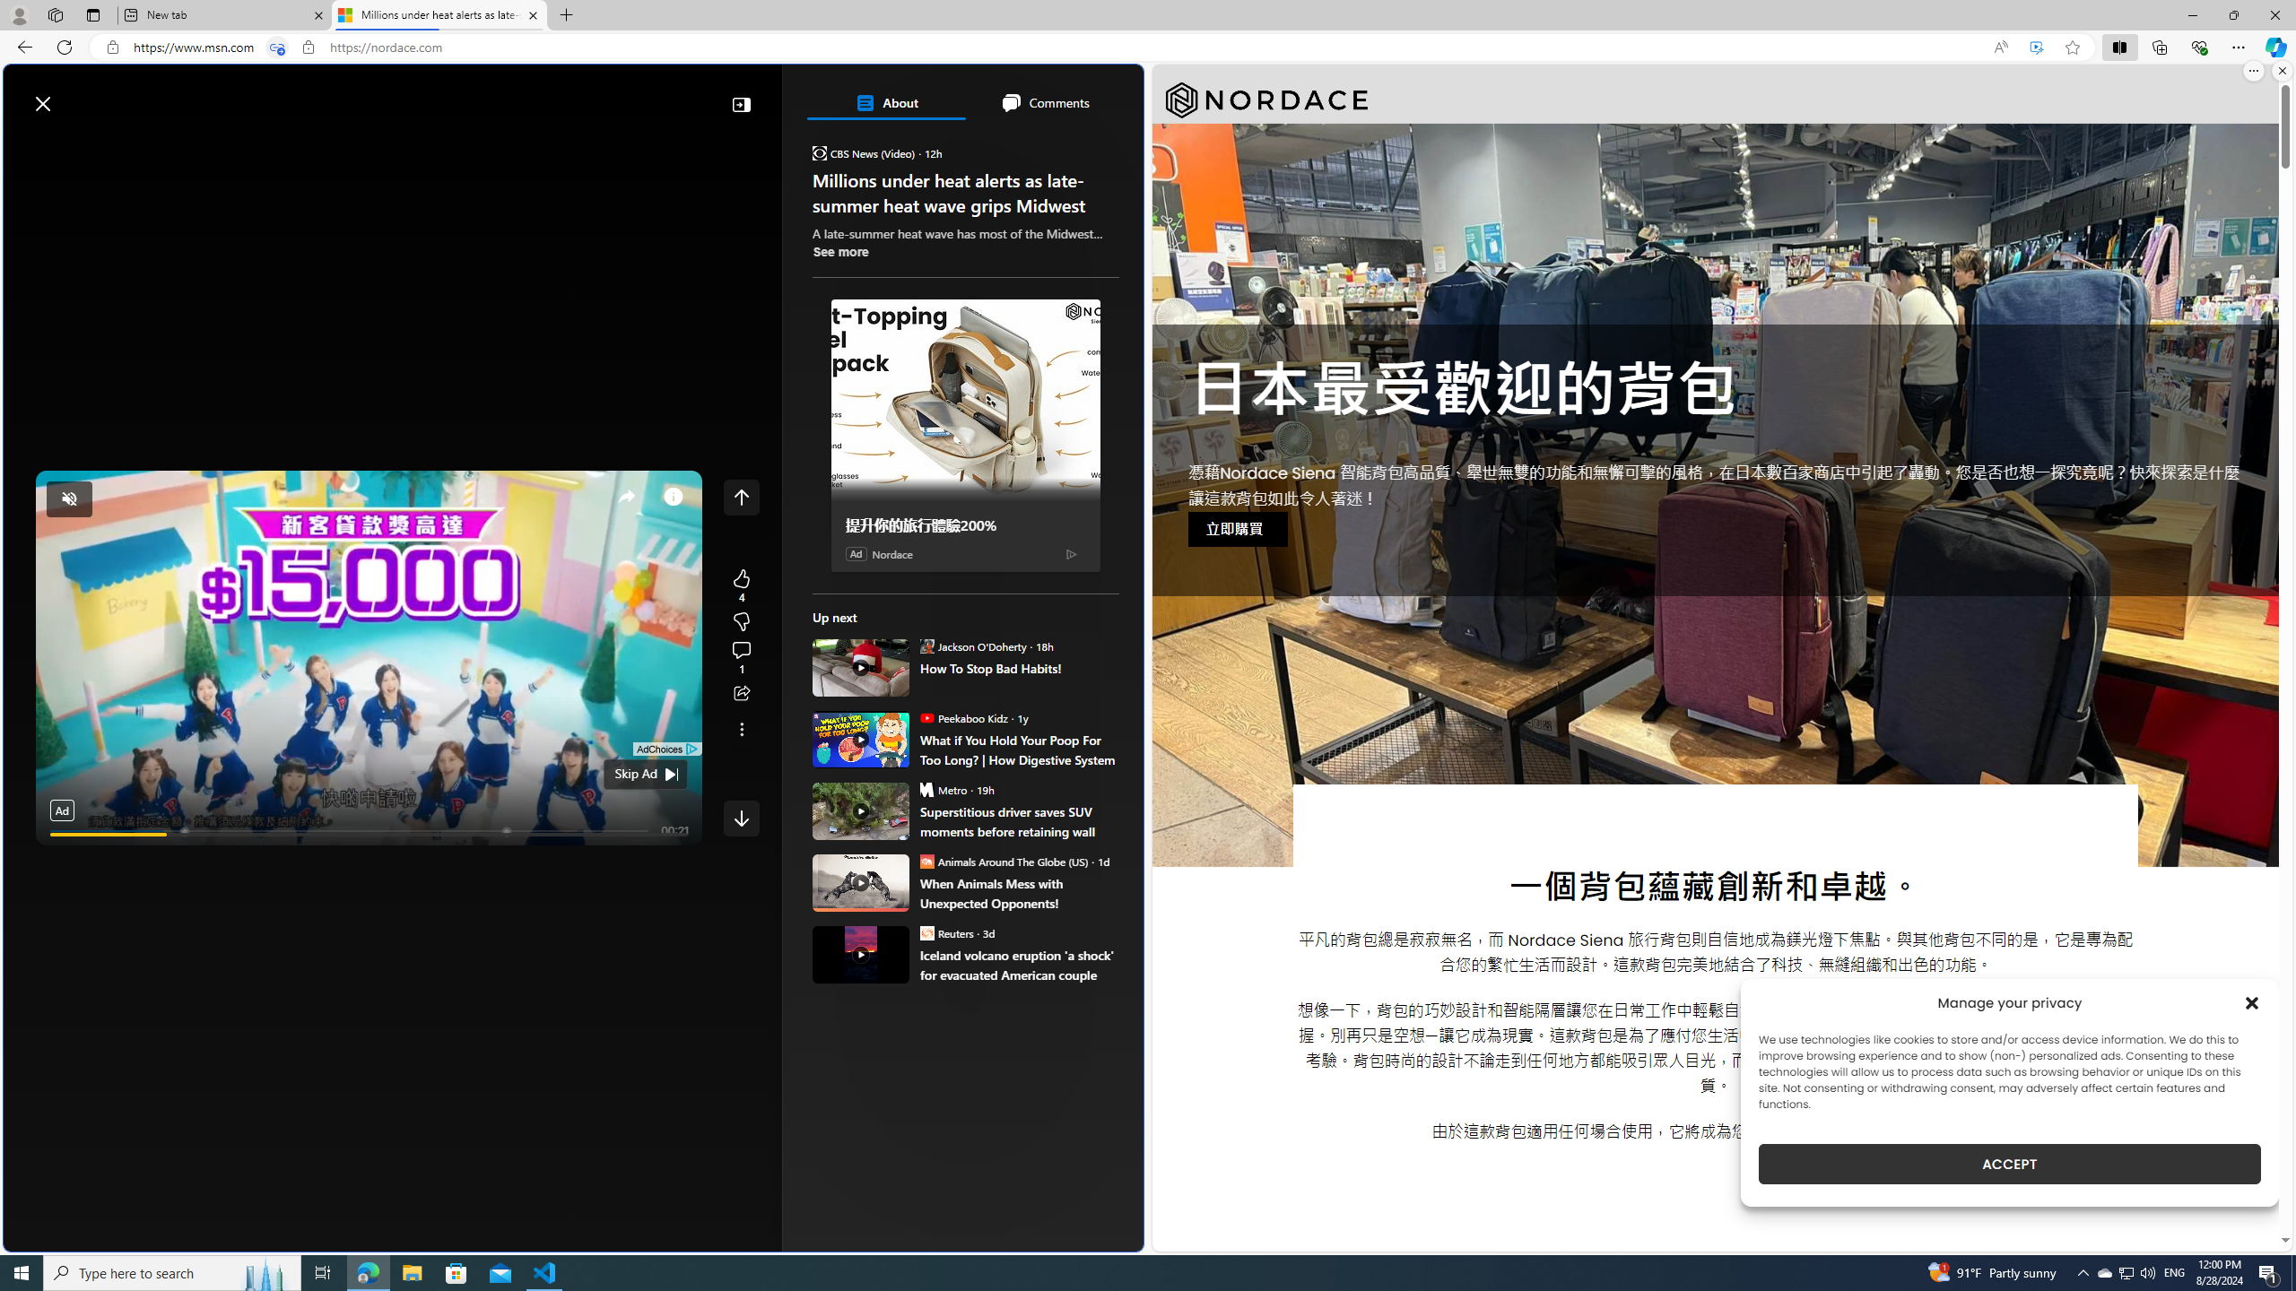 The width and height of the screenshot is (2296, 1291). Describe the element at coordinates (1044, 102) in the screenshot. I see `Comments` at that location.